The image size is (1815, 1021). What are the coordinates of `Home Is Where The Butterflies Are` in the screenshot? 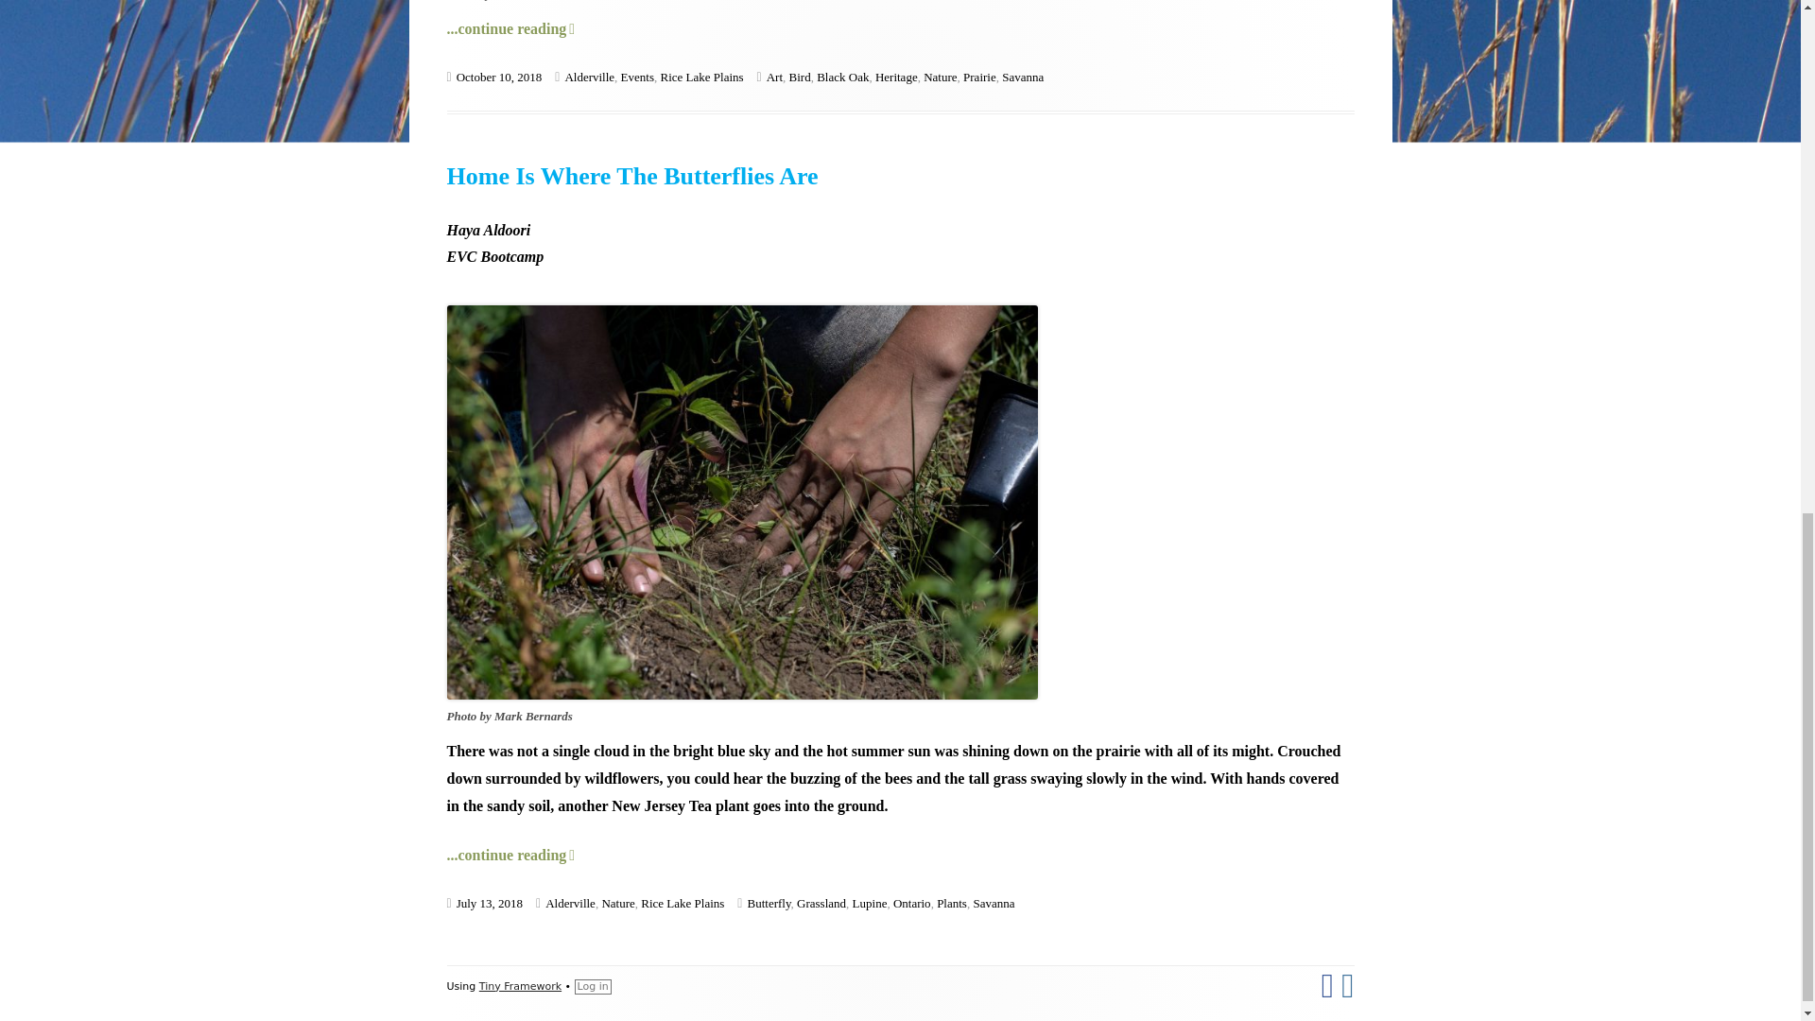 It's located at (631, 176).